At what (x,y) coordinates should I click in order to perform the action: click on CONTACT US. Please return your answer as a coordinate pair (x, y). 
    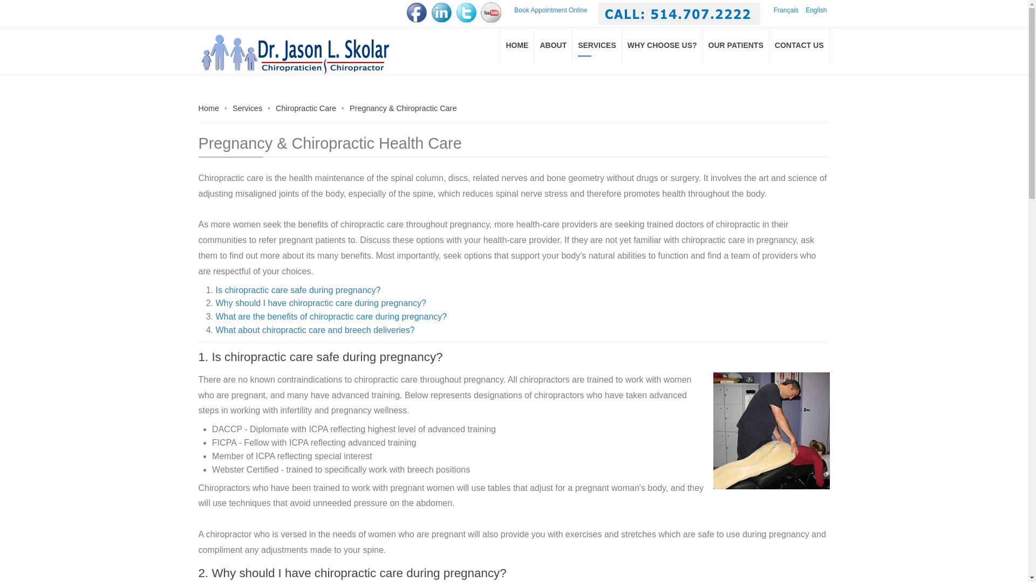
    Looking at the image, I should click on (800, 45).